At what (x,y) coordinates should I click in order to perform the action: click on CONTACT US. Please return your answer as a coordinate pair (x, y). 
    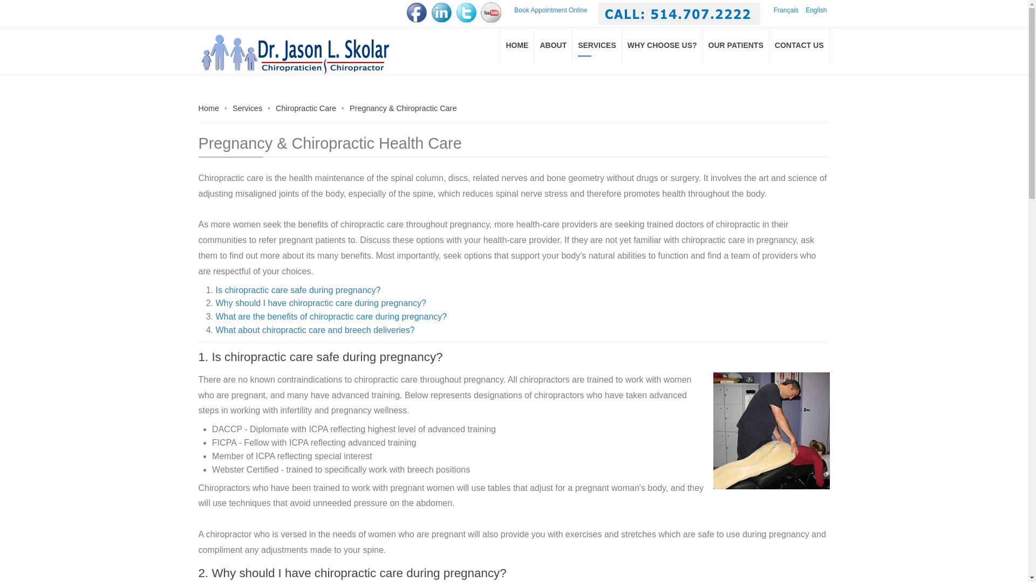
    Looking at the image, I should click on (800, 45).